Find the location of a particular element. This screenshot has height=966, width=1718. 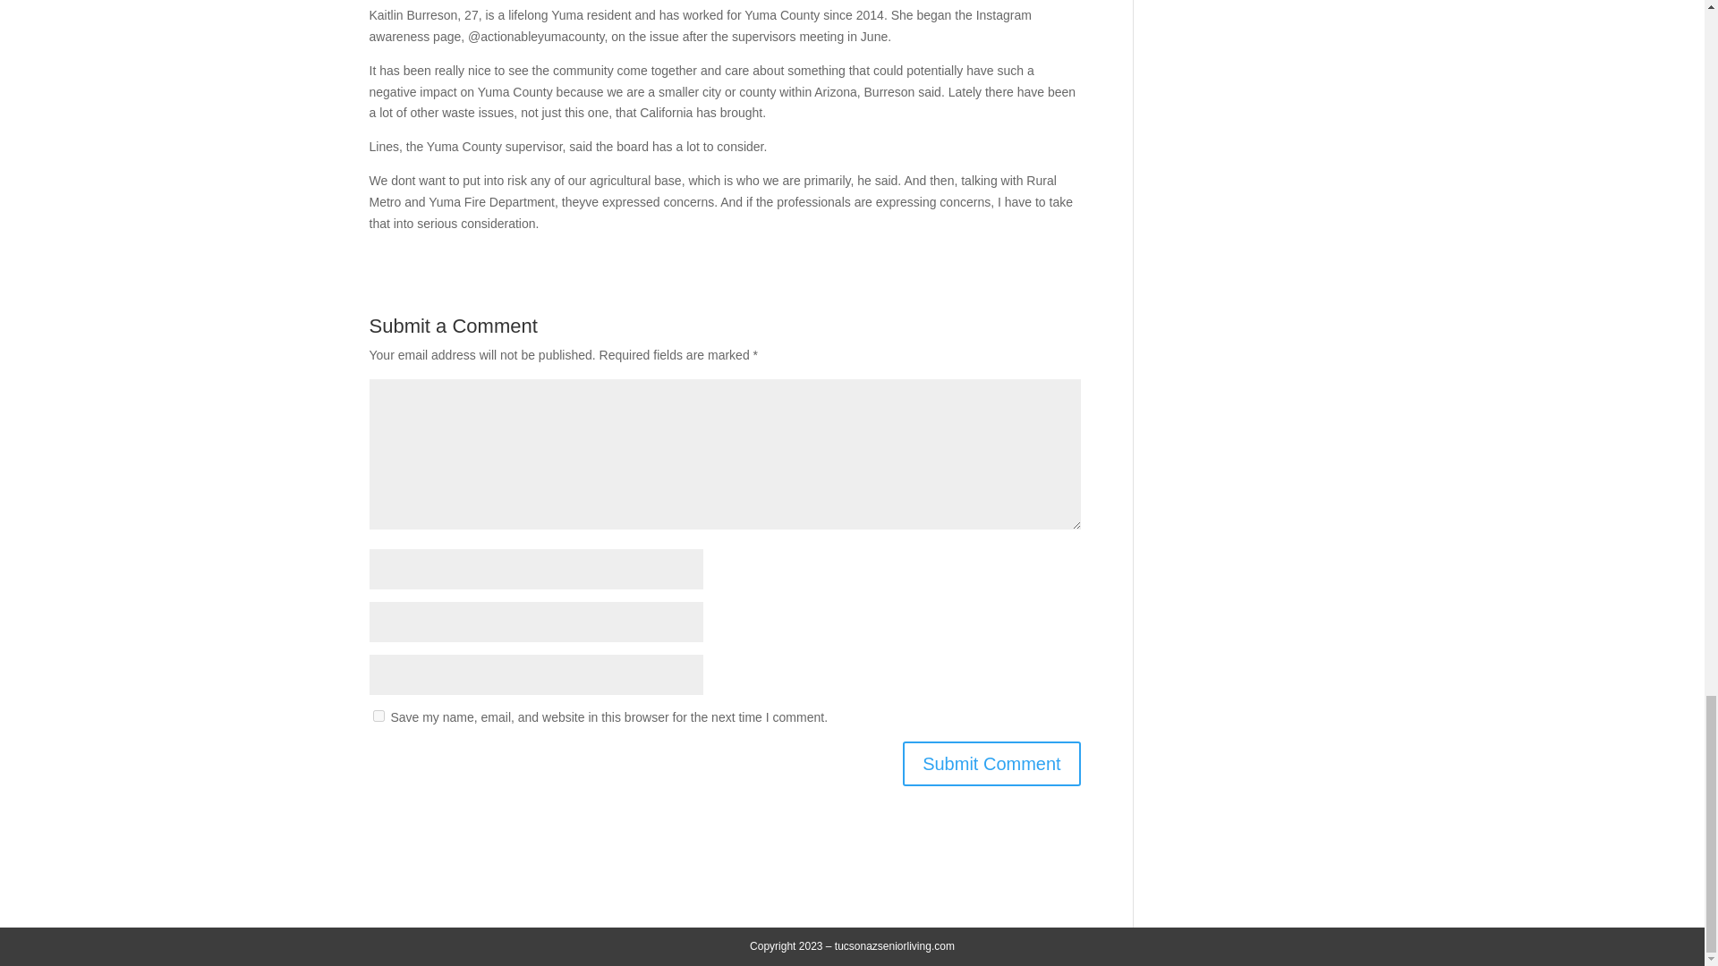

Submit Comment is located at coordinates (991, 764).